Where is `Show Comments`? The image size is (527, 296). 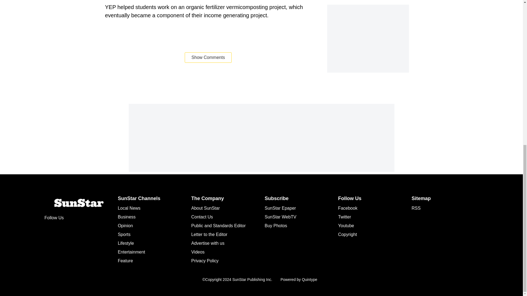 Show Comments is located at coordinates (208, 58).